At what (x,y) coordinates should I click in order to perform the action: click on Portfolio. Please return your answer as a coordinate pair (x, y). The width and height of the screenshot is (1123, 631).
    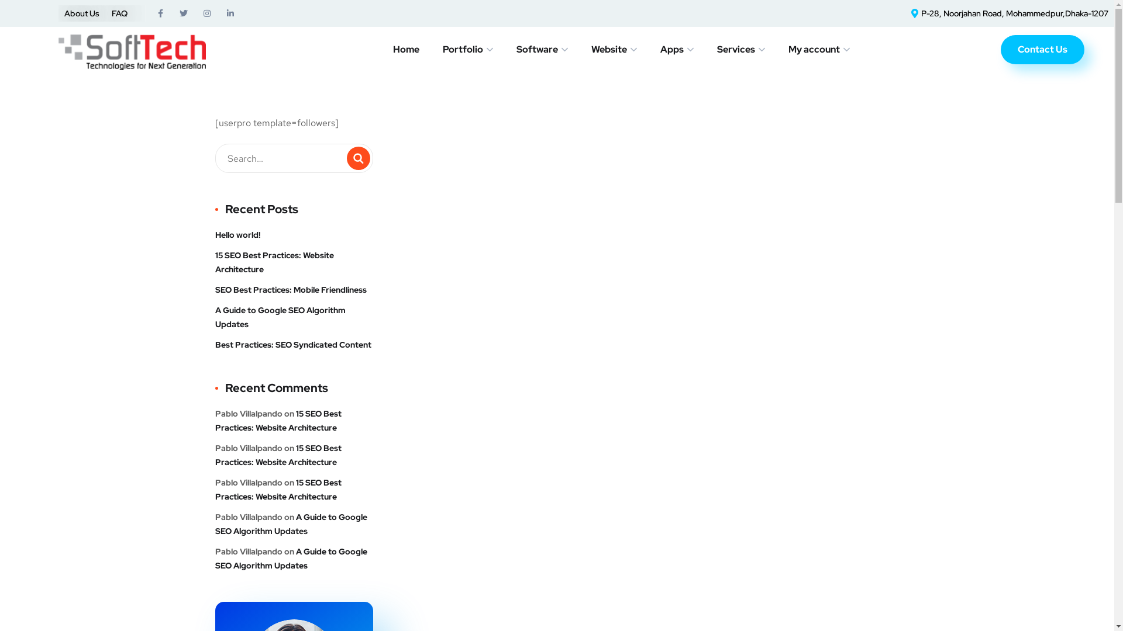
    Looking at the image, I should click on (468, 49).